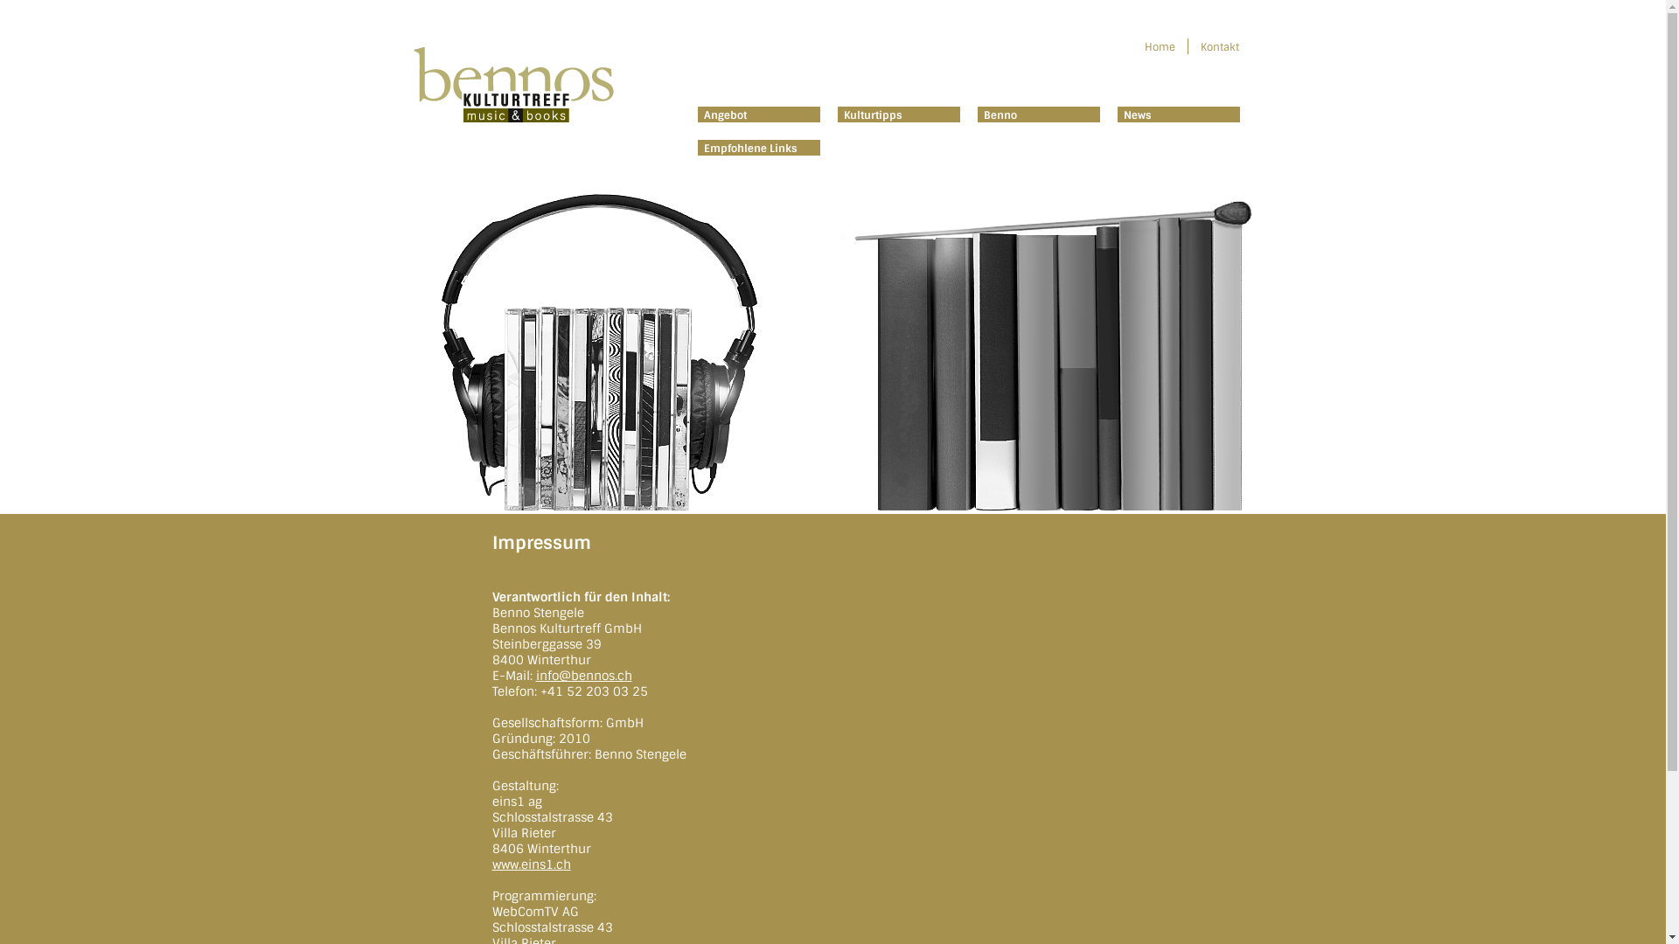  I want to click on CD-Tipps, so click(623, 506).